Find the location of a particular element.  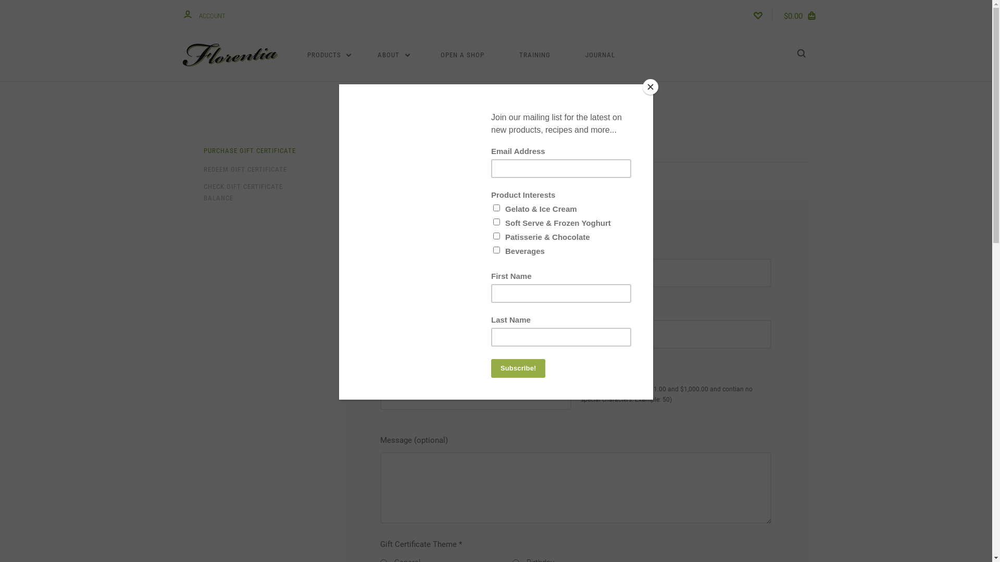

PRODUCTS DROPDOWN_ARROW is located at coordinates (329, 55).